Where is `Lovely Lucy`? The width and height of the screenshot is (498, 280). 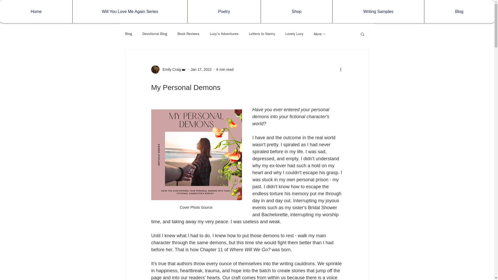
Lovely Lucy is located at coordinates (294, 34).